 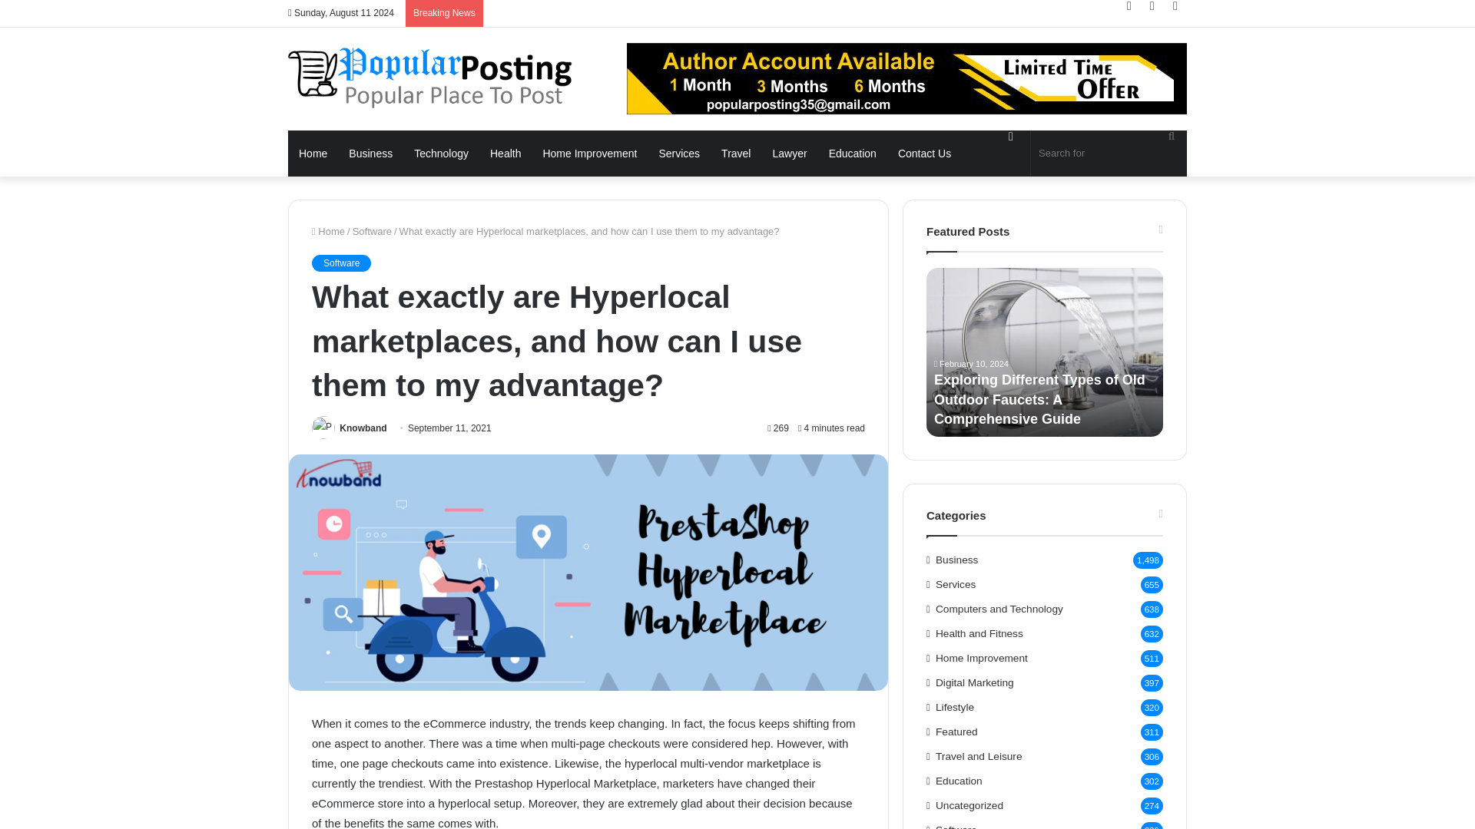 I want to click on Search for, so click(x=1109, y=154).